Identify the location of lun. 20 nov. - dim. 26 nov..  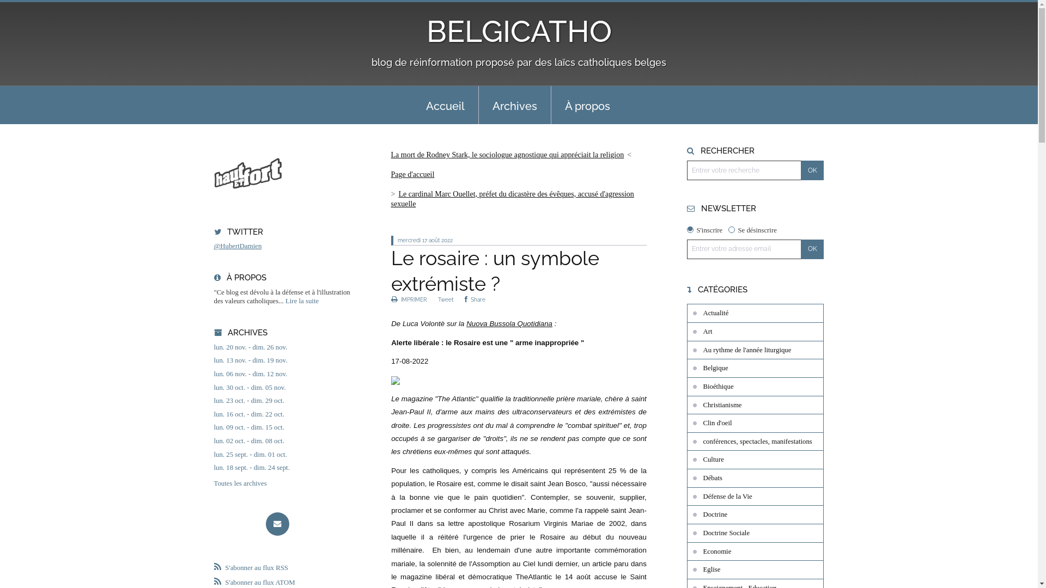
(282, 347).